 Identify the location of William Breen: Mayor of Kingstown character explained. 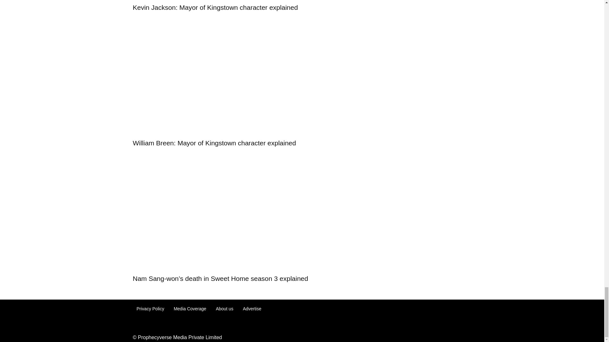
(214, 143).